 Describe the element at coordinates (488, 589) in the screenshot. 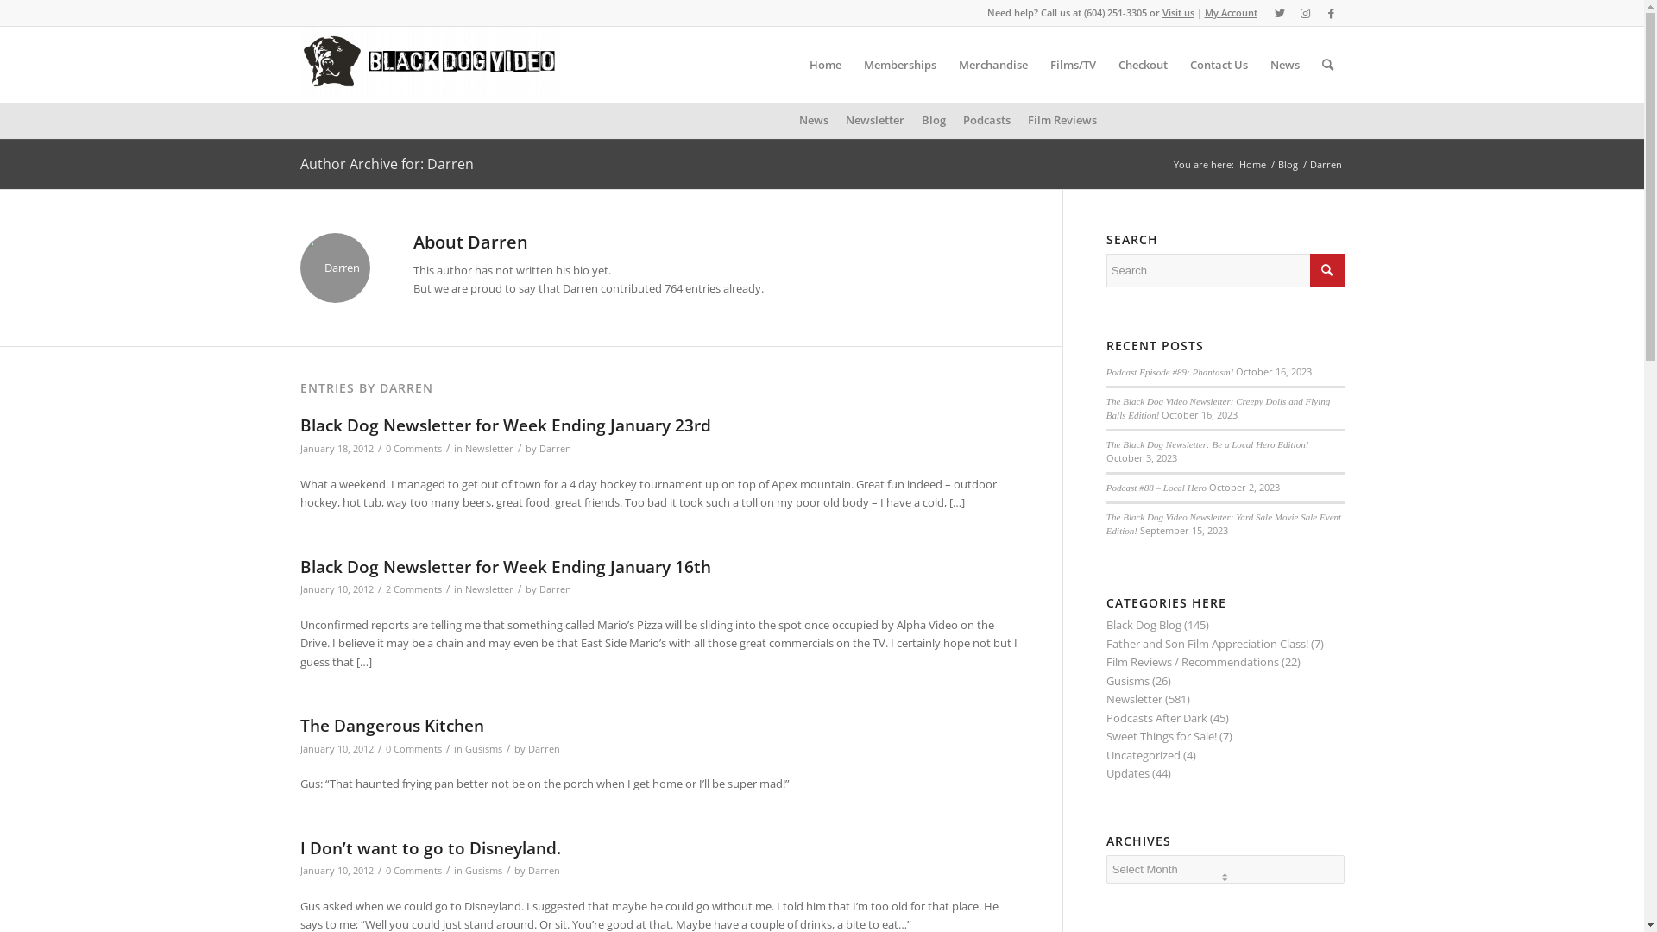

I see `Newsletter` at that location.